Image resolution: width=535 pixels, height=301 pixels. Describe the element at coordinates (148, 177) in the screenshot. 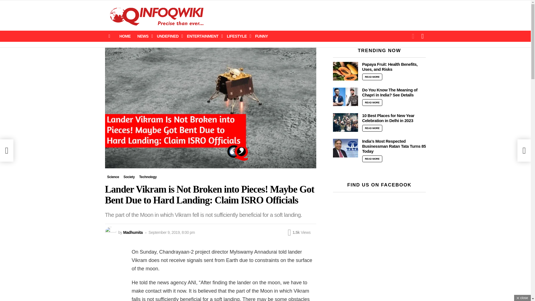

I see `Technology` at that location.